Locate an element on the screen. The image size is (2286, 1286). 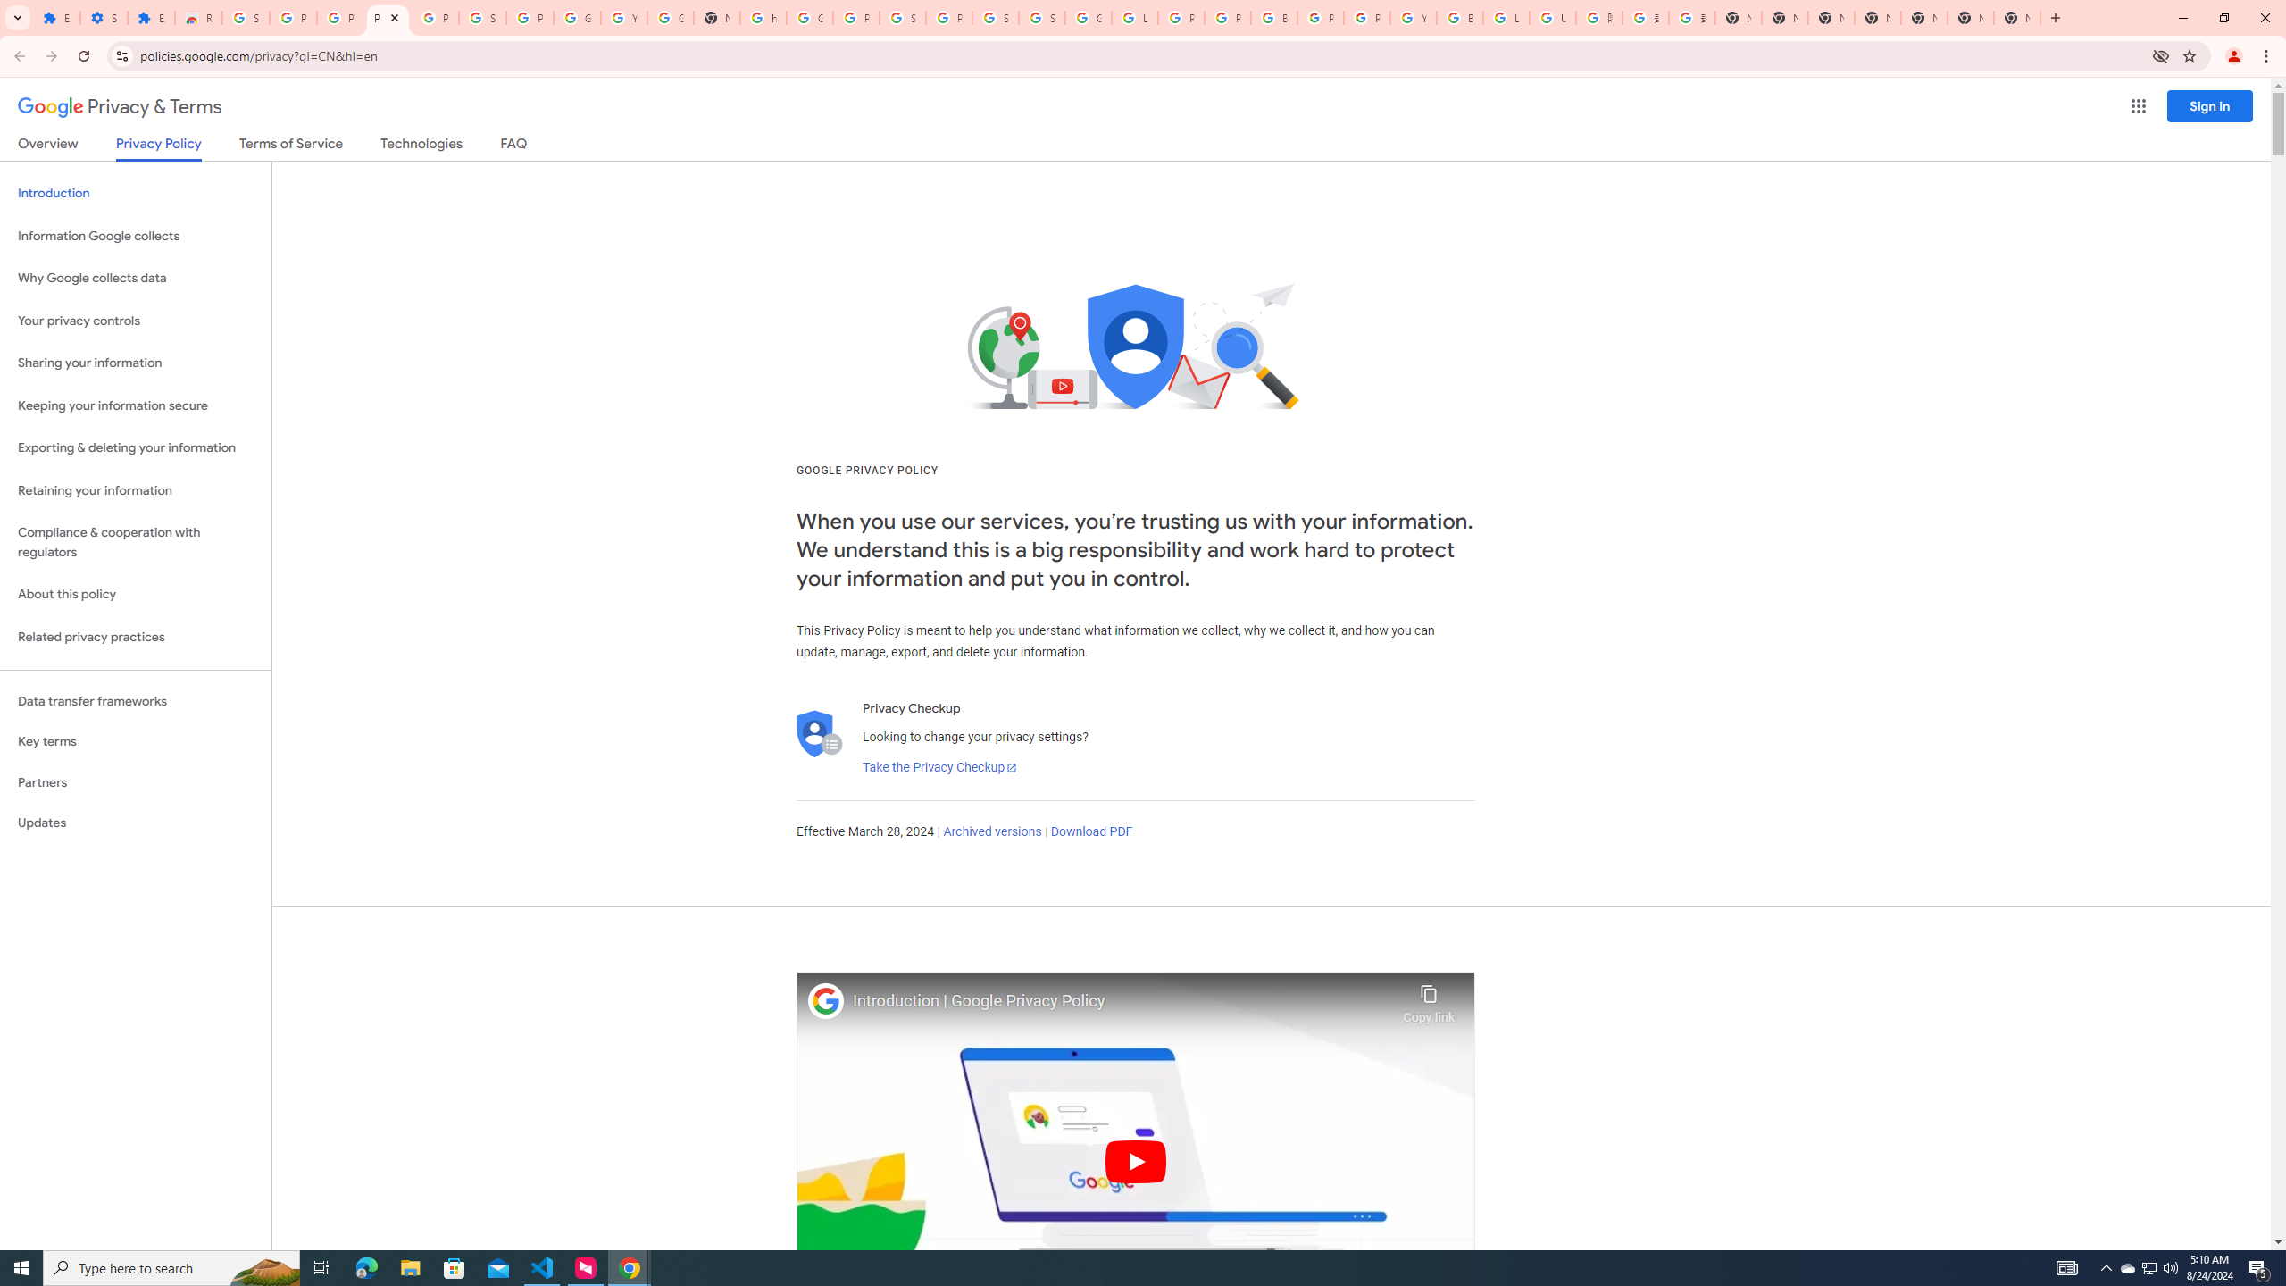
Key terms is located at coordinates (136, 741).